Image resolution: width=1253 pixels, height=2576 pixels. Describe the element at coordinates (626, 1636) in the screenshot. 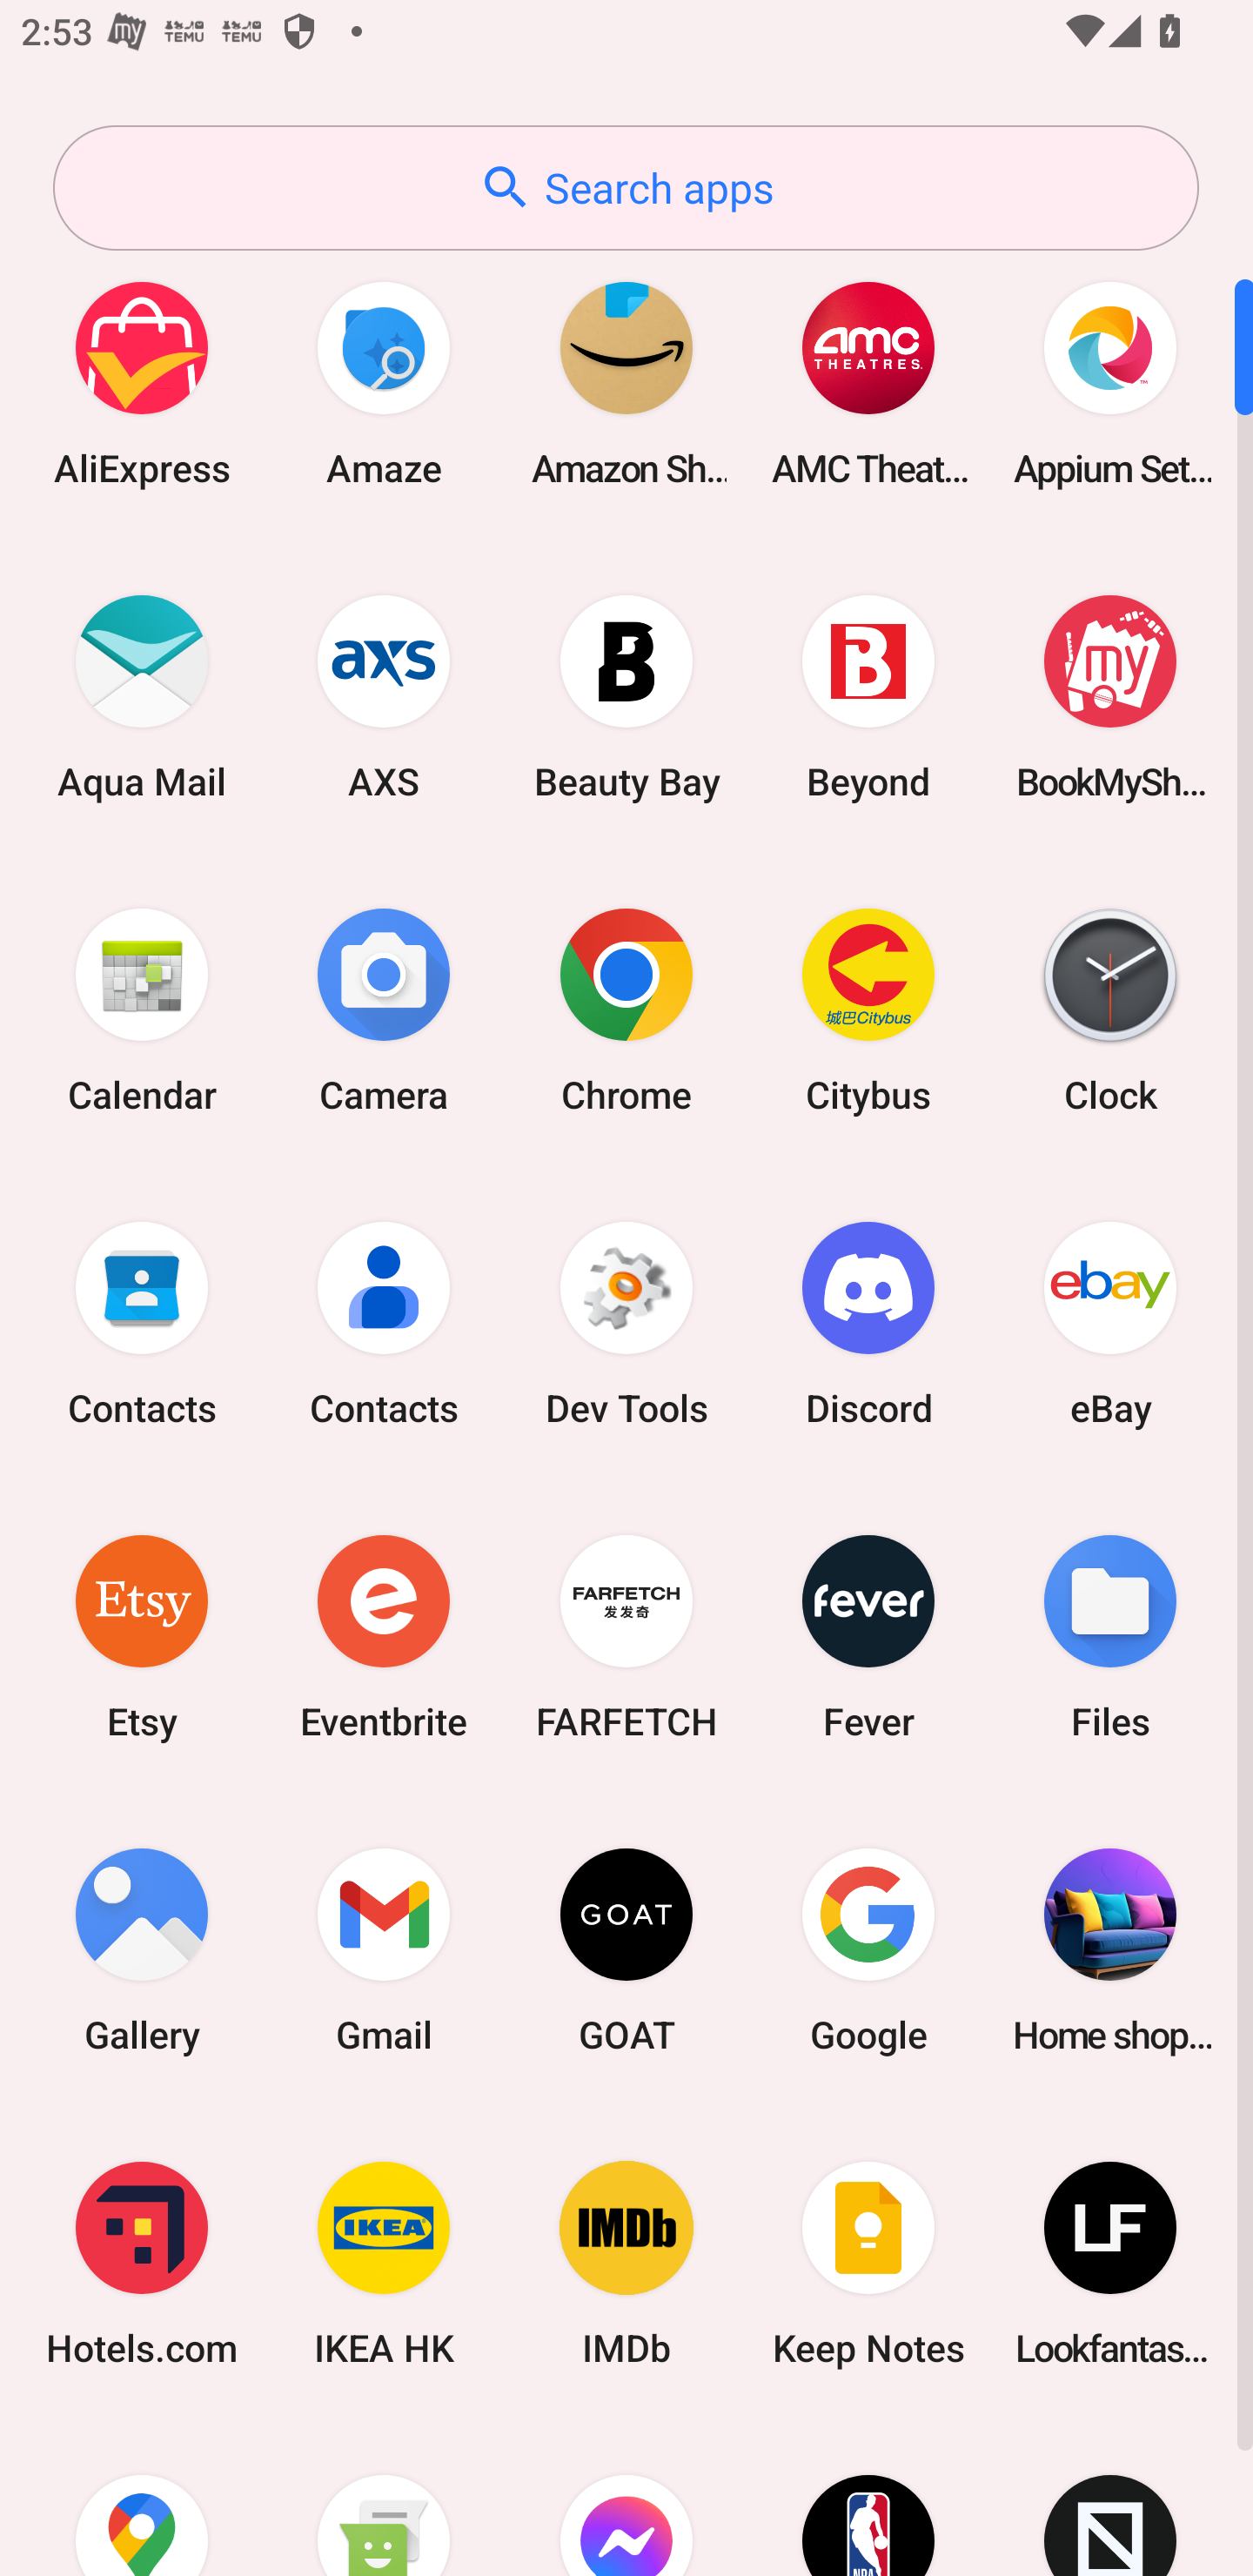

I see `FARFETCH` at that location.